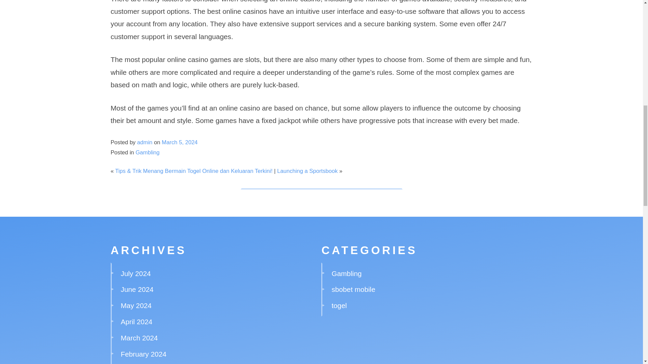  What do you see at coordinates (143, 354) in the screenshot?
I see `February 2024` at bounding box center [143, 354].